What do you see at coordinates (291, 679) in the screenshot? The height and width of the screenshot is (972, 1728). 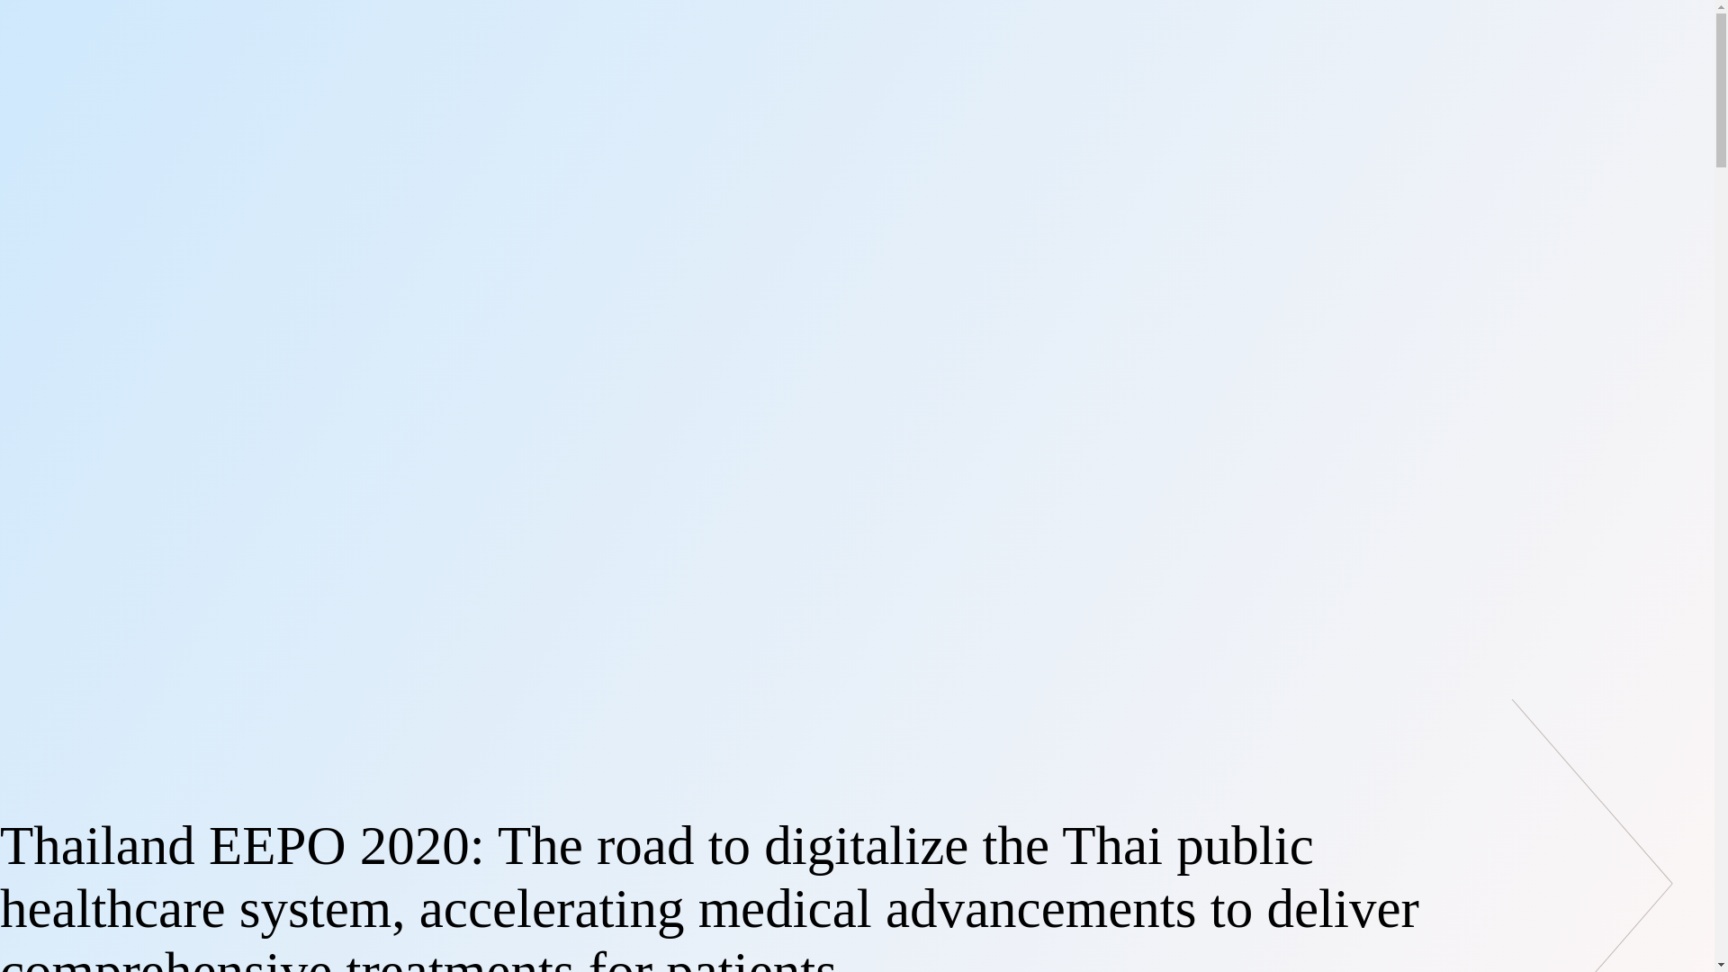 I see `Stories` at bounding box center [291, 679].